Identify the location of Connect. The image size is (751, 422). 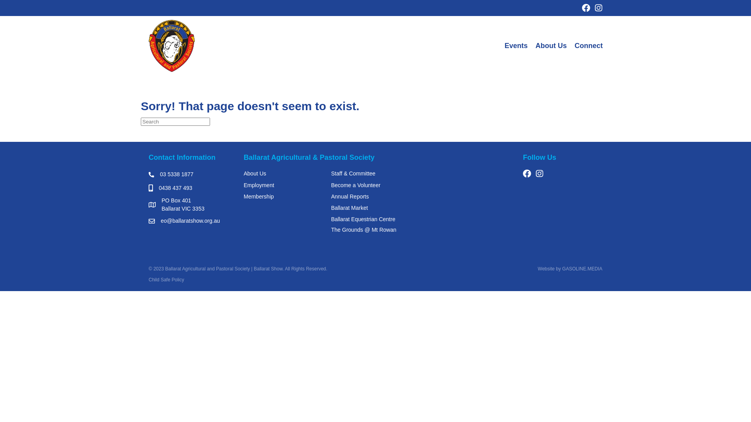
(589, 46).